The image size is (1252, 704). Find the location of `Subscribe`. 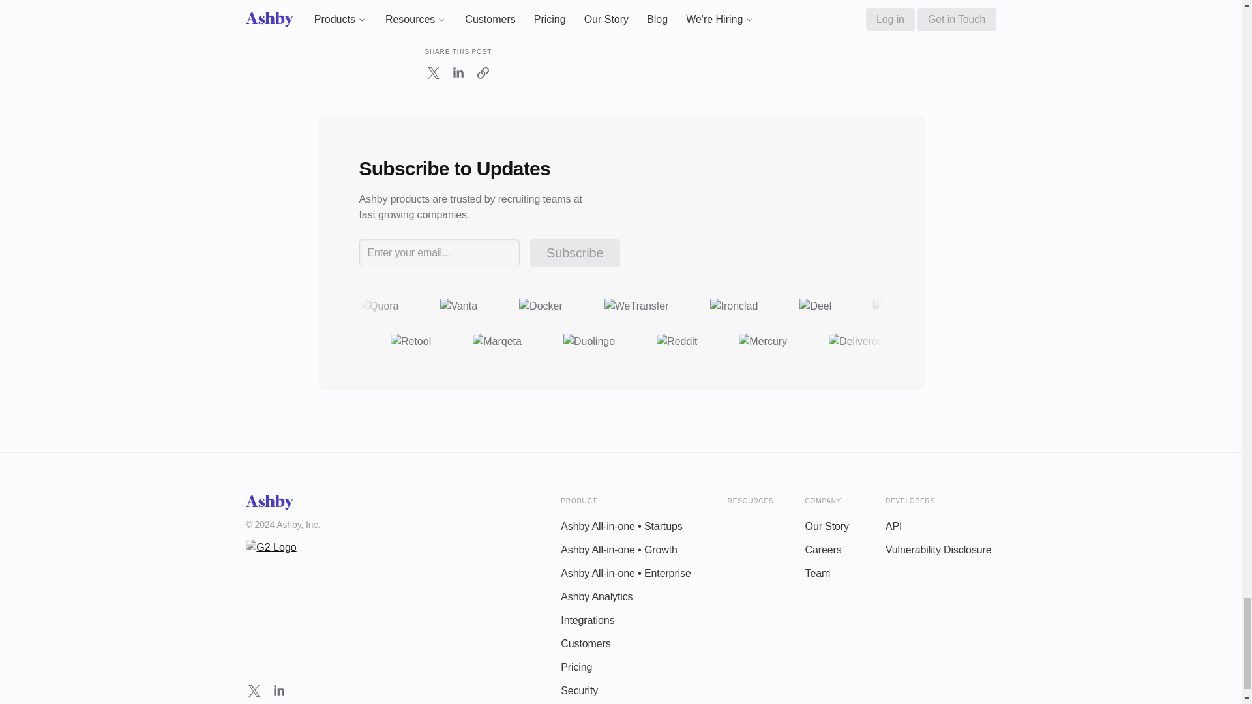

Subscribe is located at coordinates (574, 253).